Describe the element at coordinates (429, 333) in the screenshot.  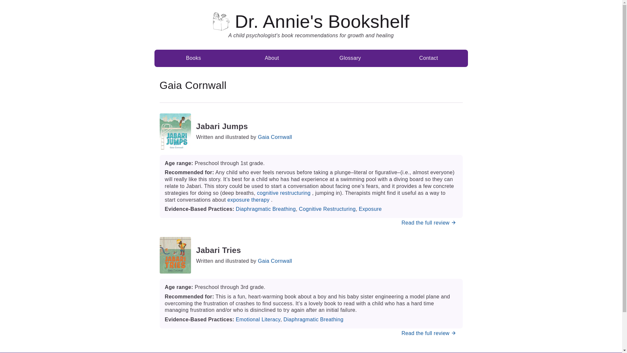
I see `Read the full review` at that location.